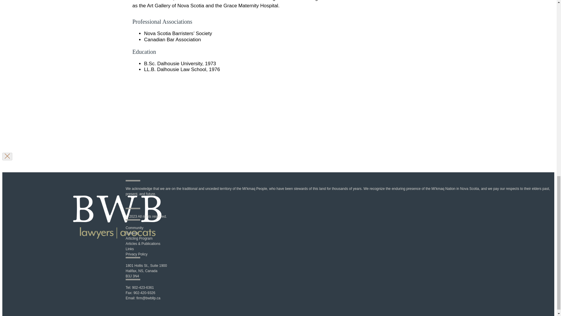 This screenshot has height=316, width=561. I want to click on Community, so click(134, 228).